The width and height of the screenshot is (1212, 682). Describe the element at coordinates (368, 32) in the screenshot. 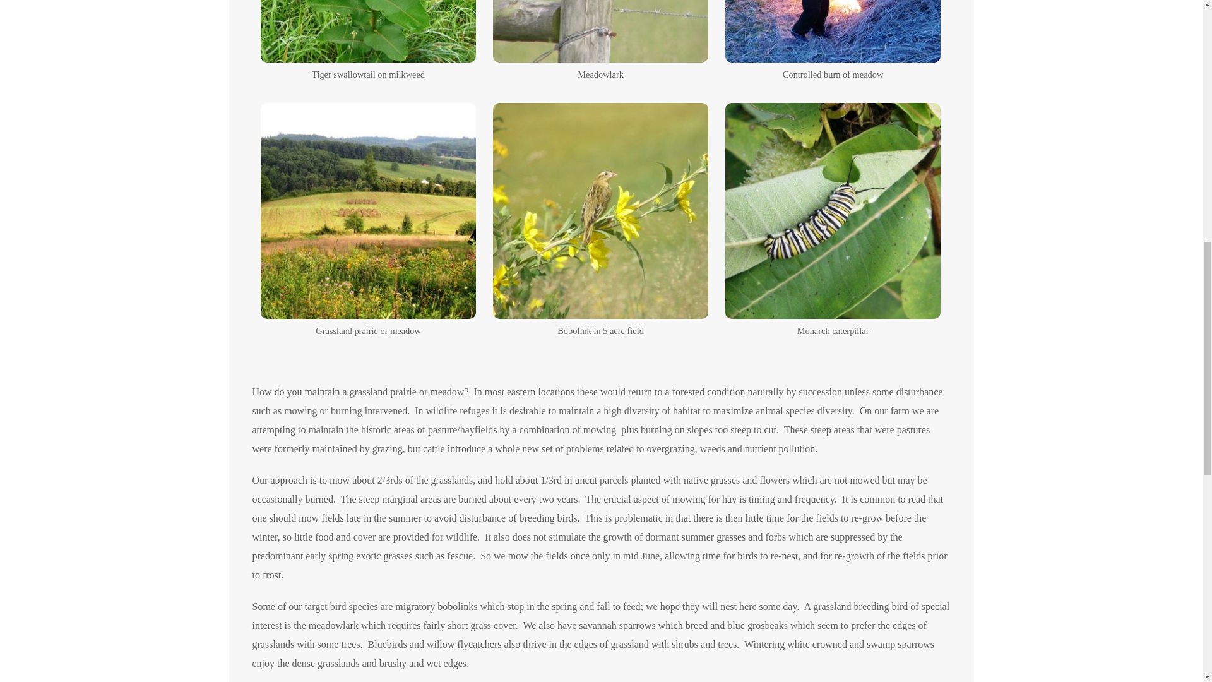

I see `Tiger swallowtail on milkweed` at that location.